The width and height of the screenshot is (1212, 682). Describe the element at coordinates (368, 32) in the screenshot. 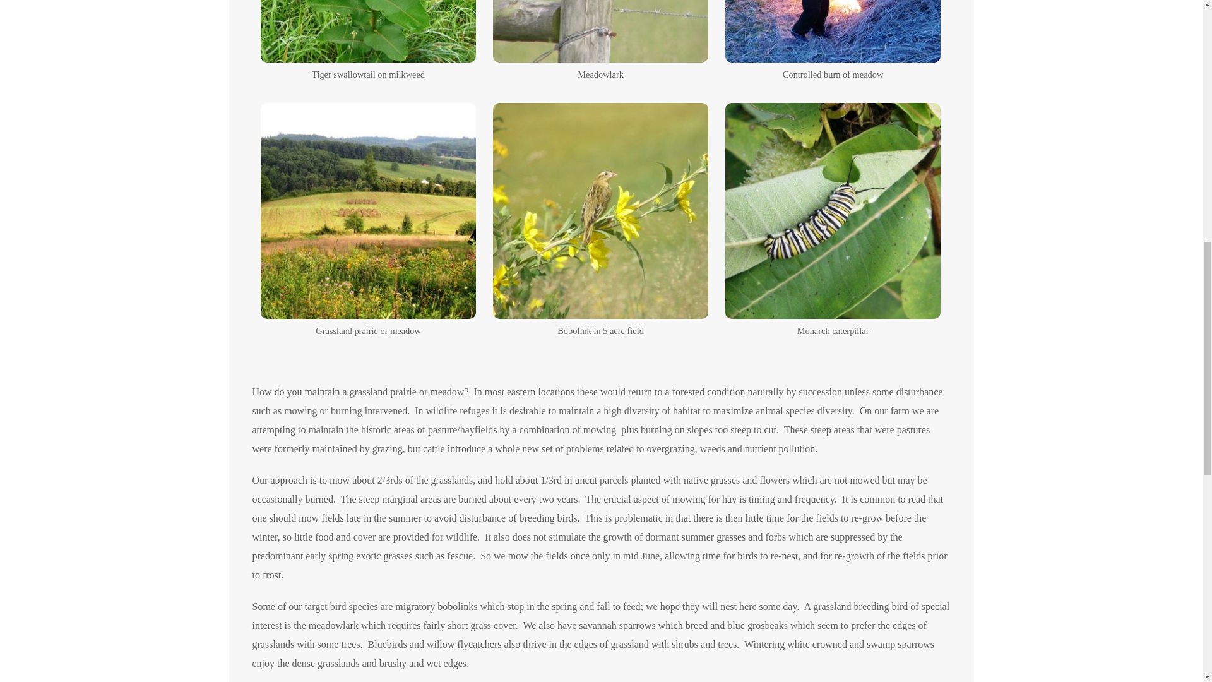

I see `Tiger swallowtail on milkweed` at that location.